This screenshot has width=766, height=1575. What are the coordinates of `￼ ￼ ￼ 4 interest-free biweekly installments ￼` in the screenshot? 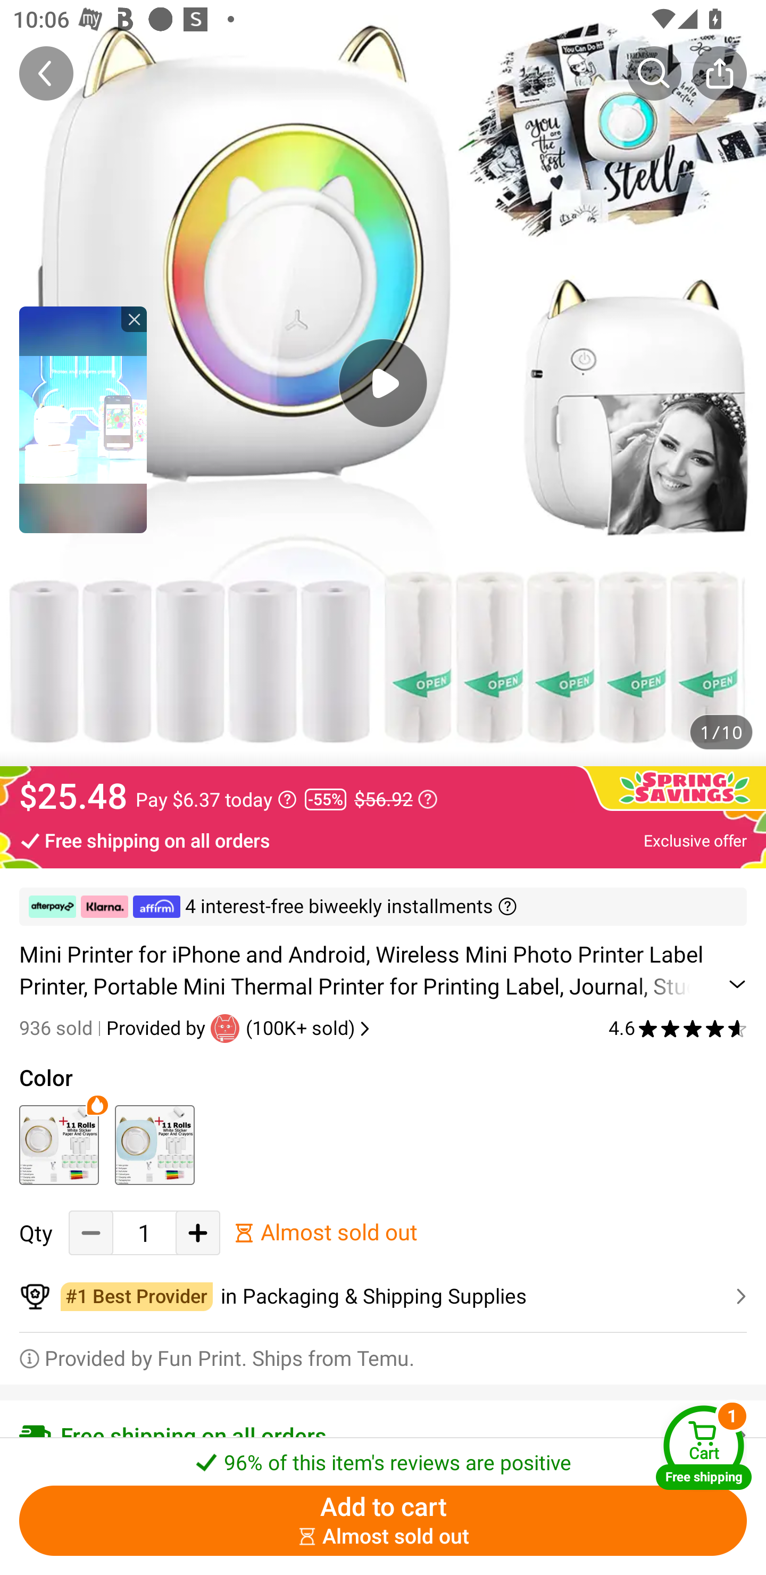 It's located at (383, 907).